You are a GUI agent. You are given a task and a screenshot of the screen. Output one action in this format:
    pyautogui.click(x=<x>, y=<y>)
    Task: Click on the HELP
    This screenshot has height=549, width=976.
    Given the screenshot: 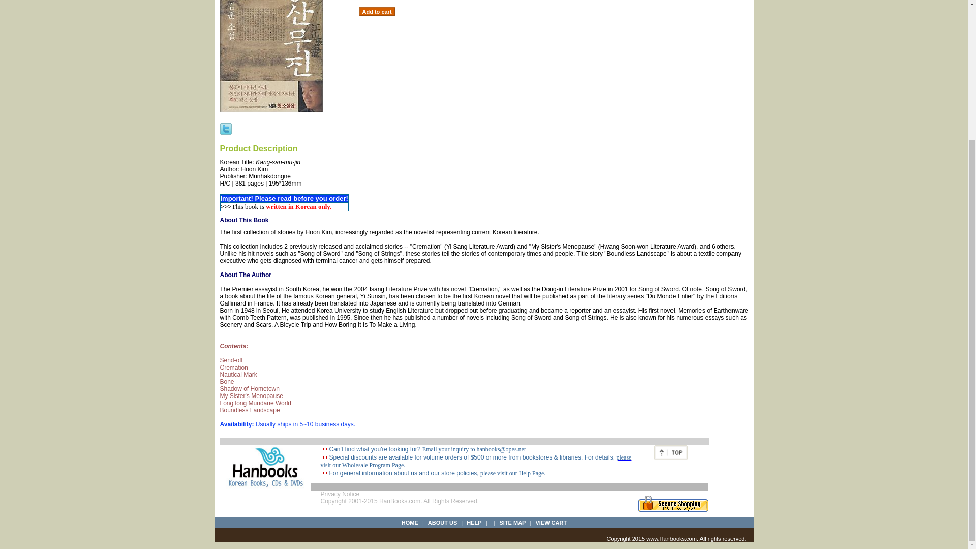 What is the action you would take?
    pyautogui.click(x=474, y=522)
    